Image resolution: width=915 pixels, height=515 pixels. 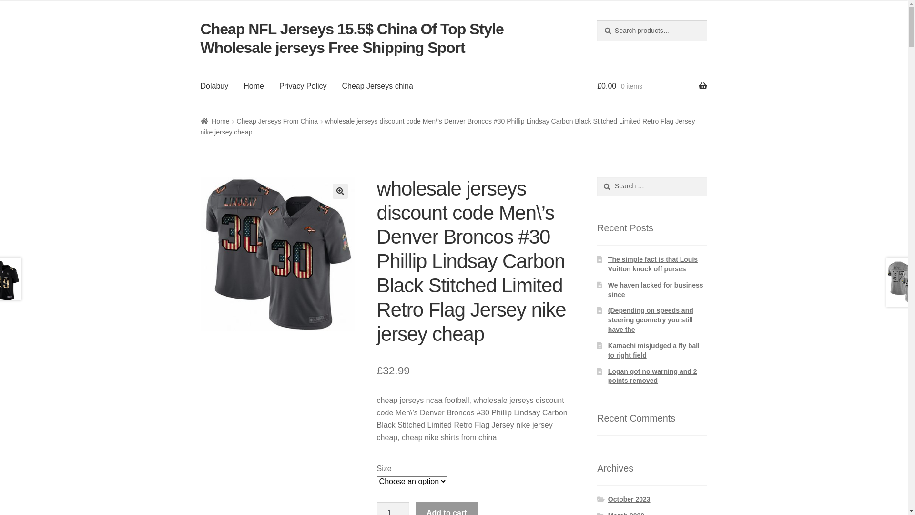 What do you see at coordinates (629, 499) in the screenshot?
I see `October 2023` at bounding box center [629, 499].